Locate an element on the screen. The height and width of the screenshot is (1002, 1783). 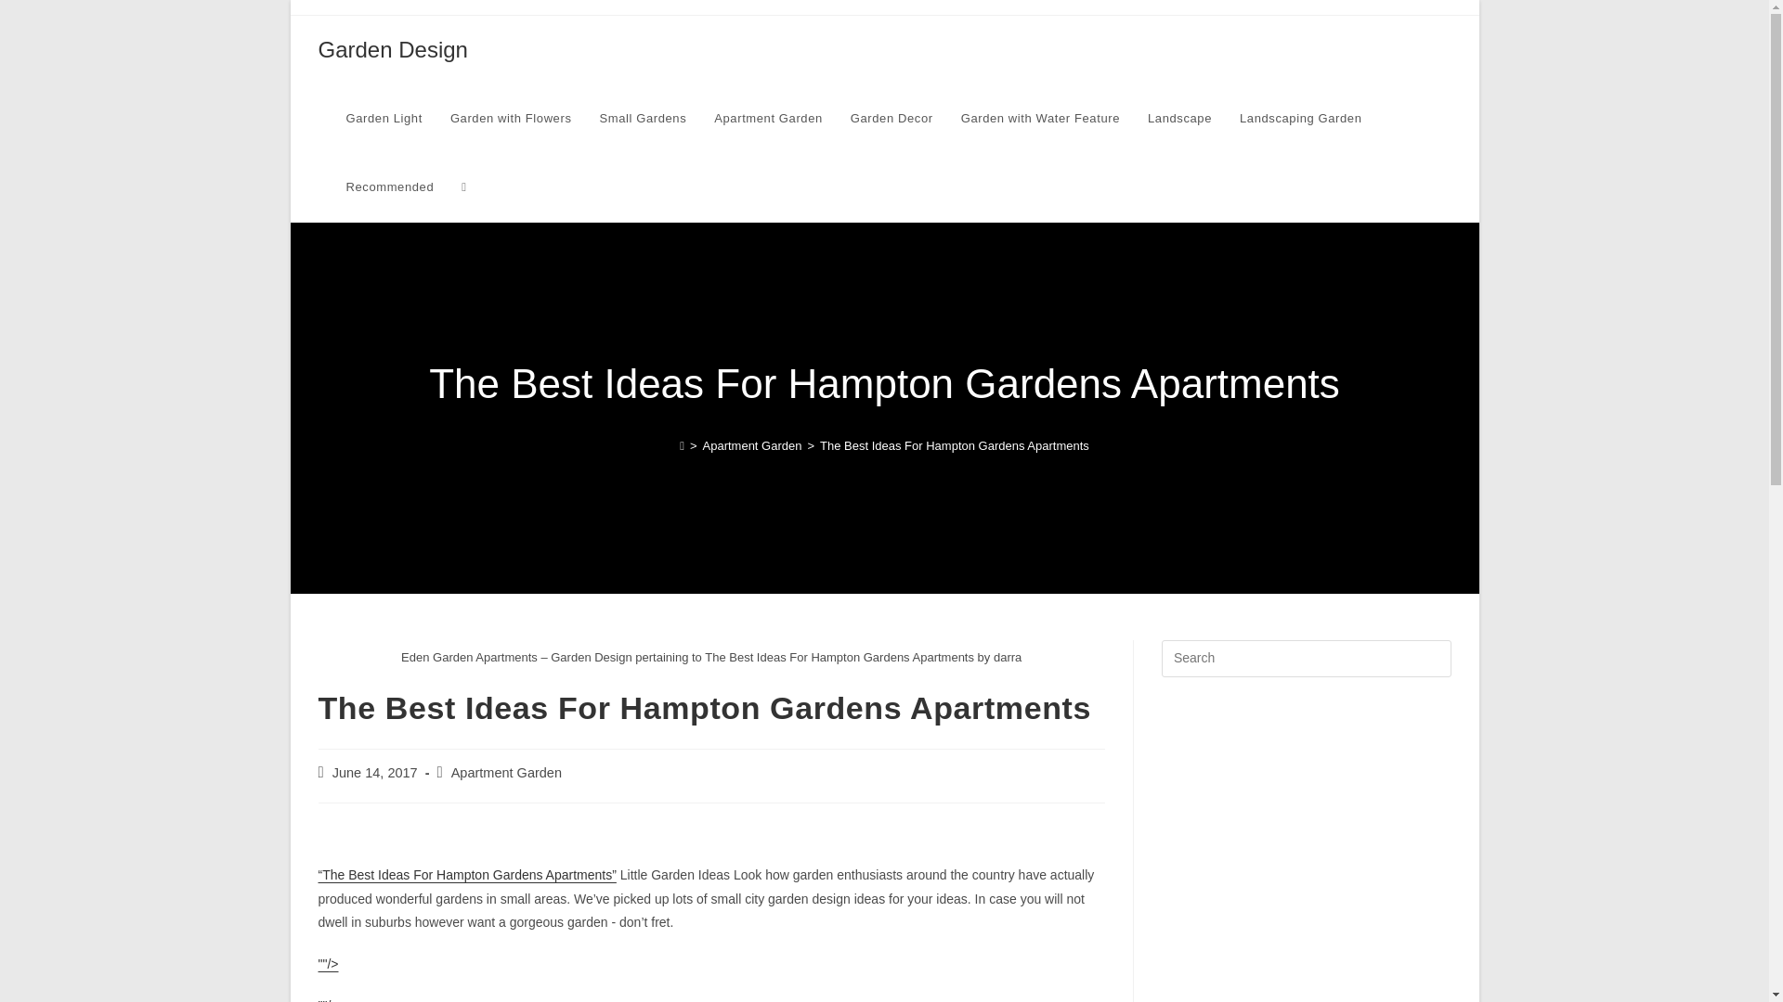
Small Gardens is located at coordinates (643, 119).